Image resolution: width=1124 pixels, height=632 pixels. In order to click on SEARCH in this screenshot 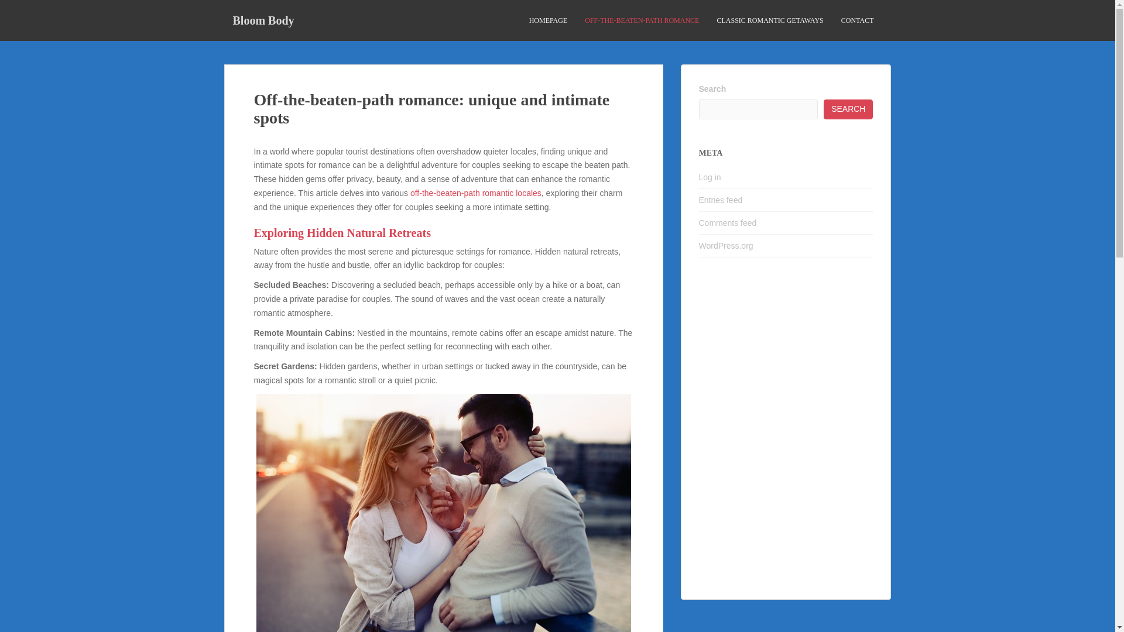, I will do `click(848, 109)`.